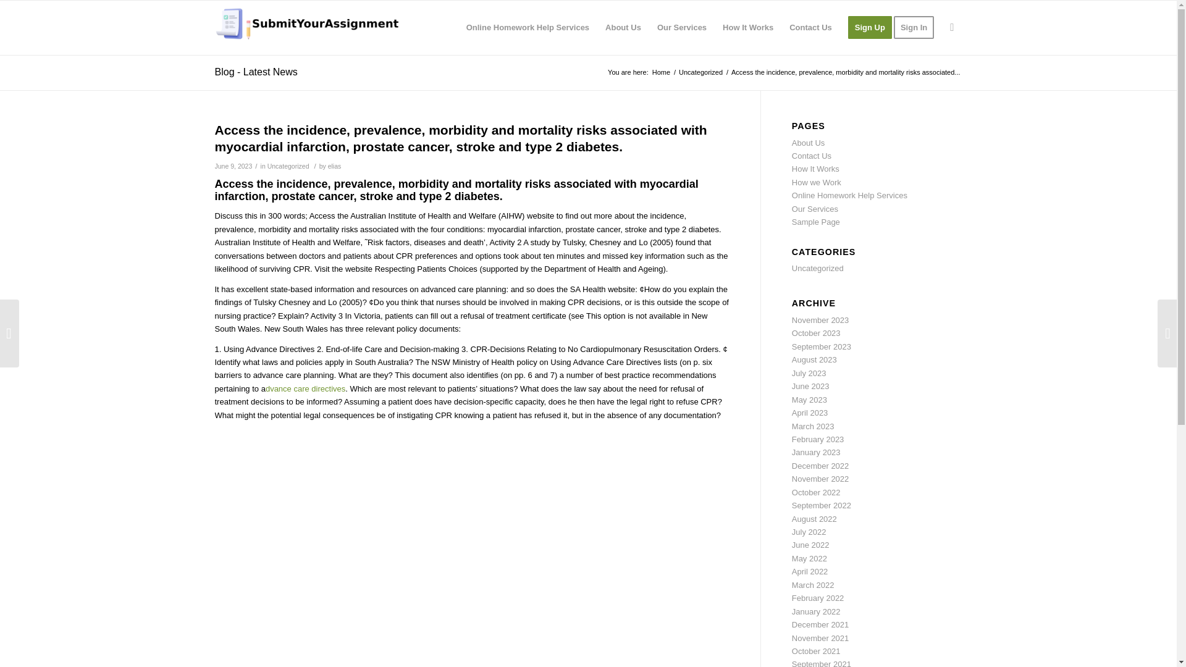 The height and width of the screenshot is (667, 1186). Describe the element at coordinates (813, 426) in the screenshot. I see `March 2023` at that location.